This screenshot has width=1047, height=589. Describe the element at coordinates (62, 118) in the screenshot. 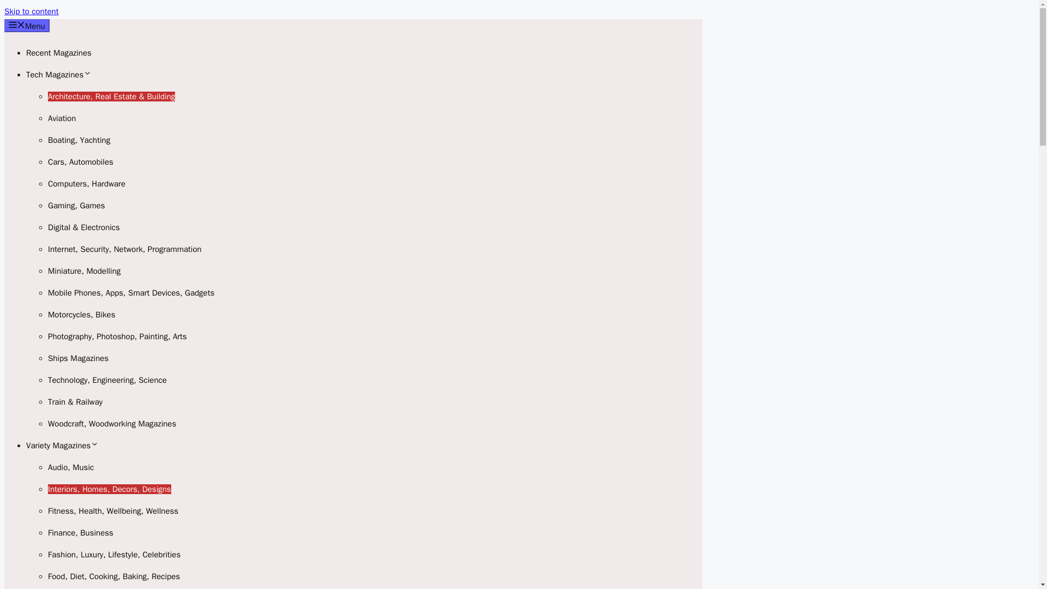

I see `Aviation` at that location.